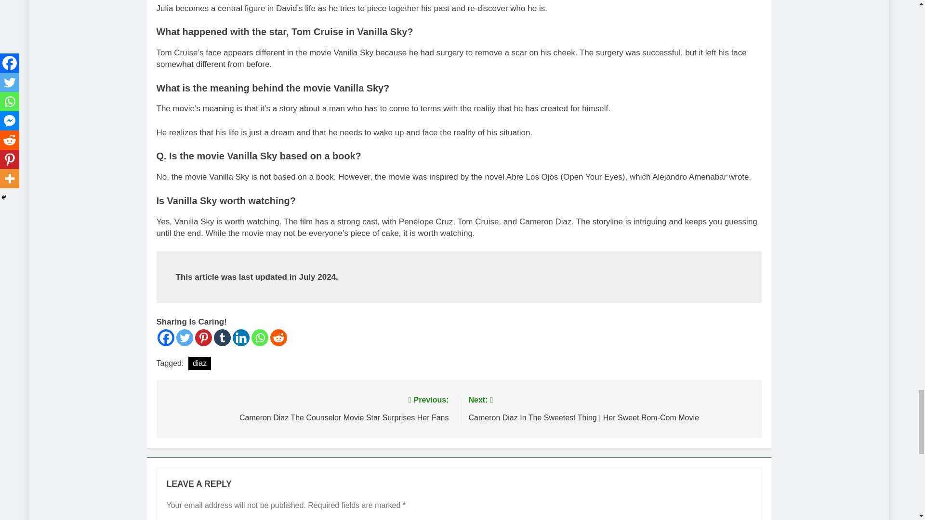 The image size is (925, 520). Describe the element at coordinates (203, 338) in the screenshot. I see `Pinterest` at that location.